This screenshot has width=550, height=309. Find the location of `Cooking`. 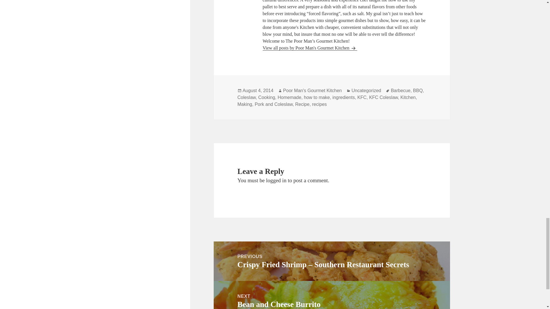

Cooking is located at coordinates (267, 97).